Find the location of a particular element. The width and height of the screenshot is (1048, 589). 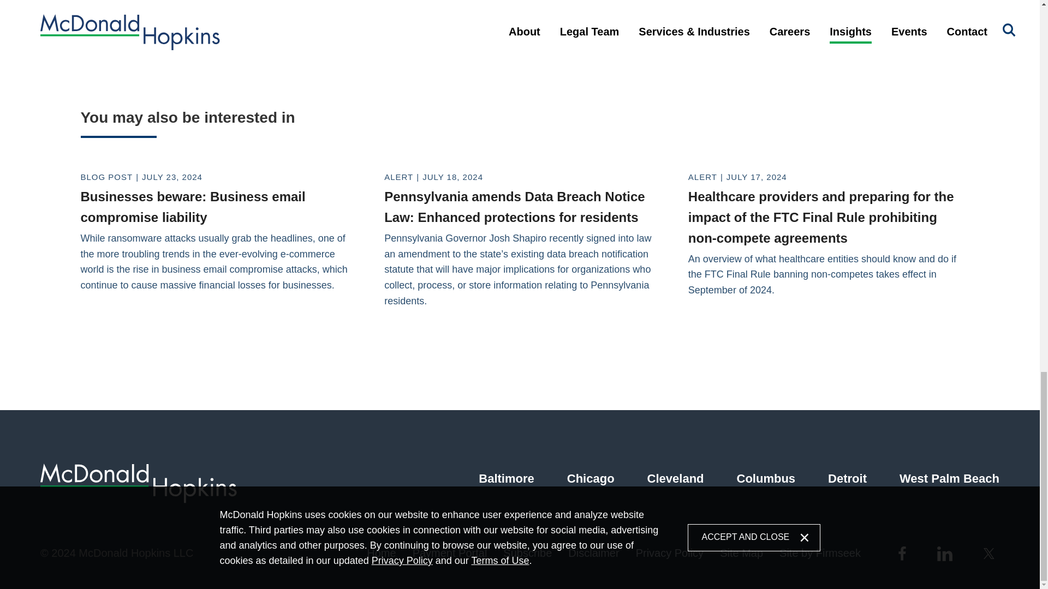

Twitter is located at coordinates (990, 554).